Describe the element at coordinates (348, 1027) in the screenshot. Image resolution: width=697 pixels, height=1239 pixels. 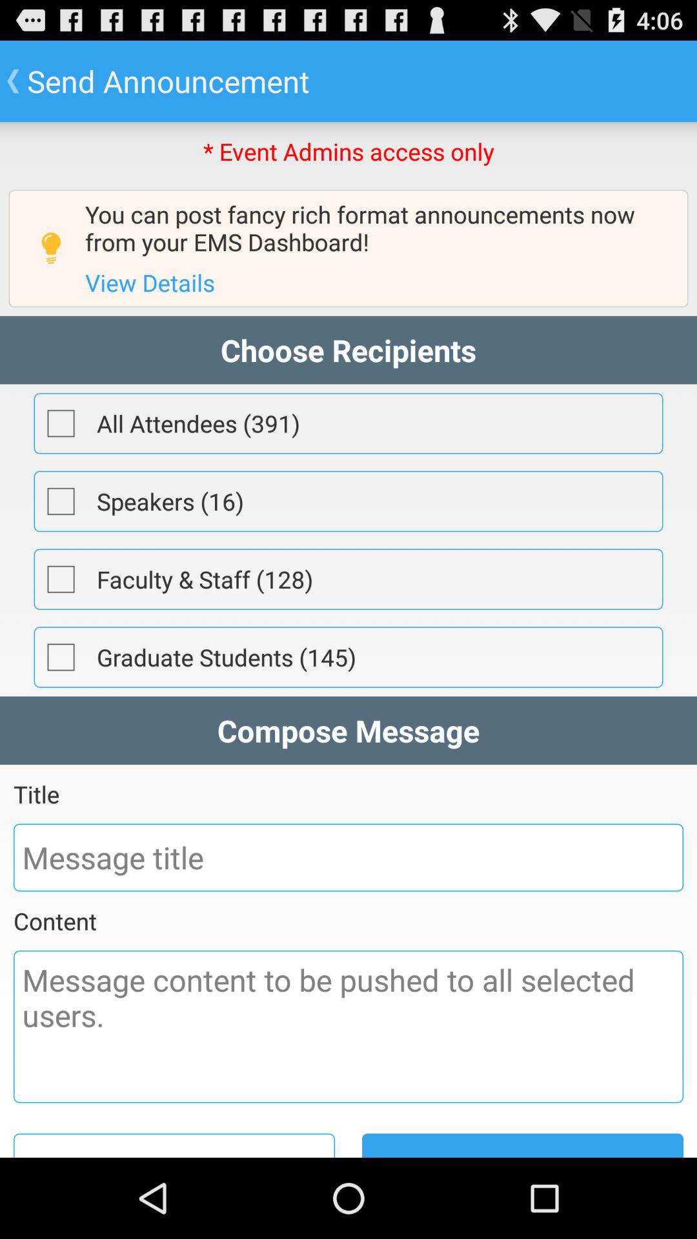
I see `compose message` at that location.